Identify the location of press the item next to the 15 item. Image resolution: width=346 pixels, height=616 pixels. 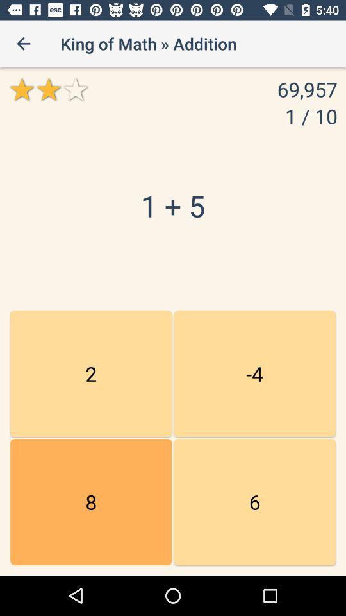
(254, 502).